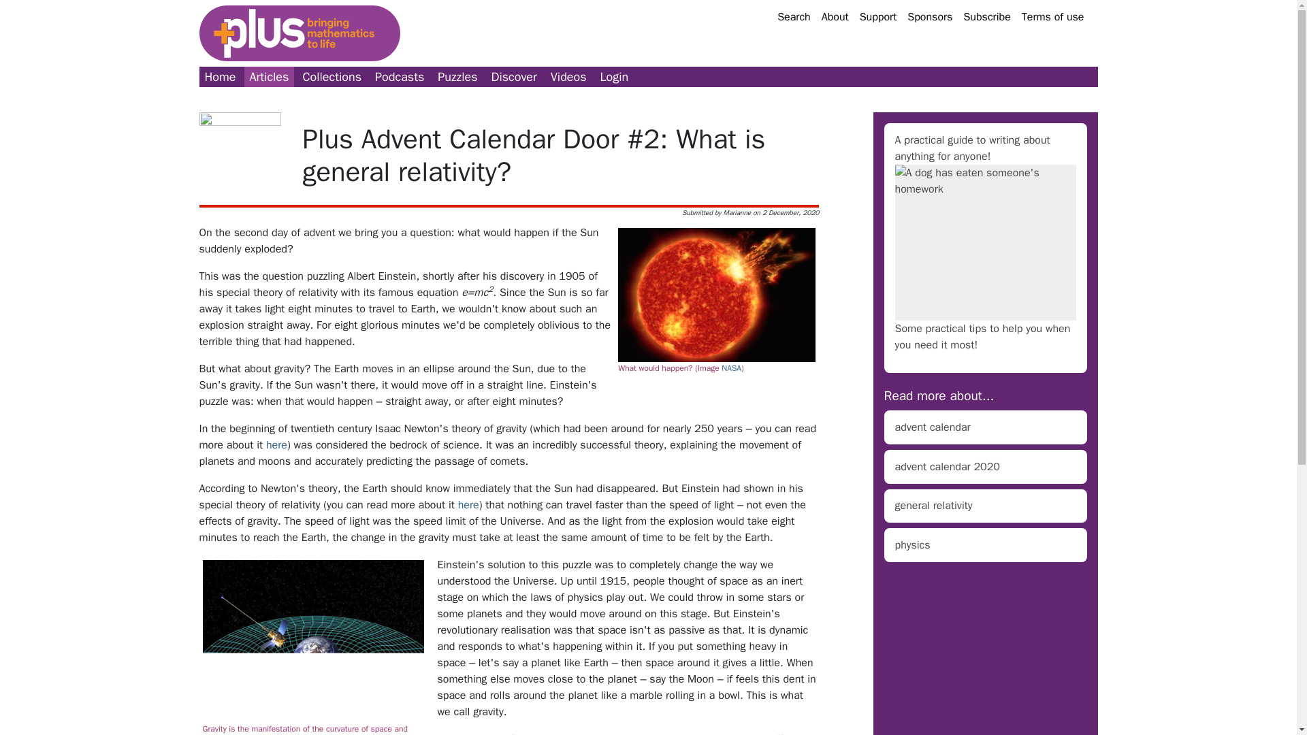 This screenshot has width=1307, height=735. Describe the element at coordinates (400, 77) in the screenshot. I see `Podcasts` at that location.